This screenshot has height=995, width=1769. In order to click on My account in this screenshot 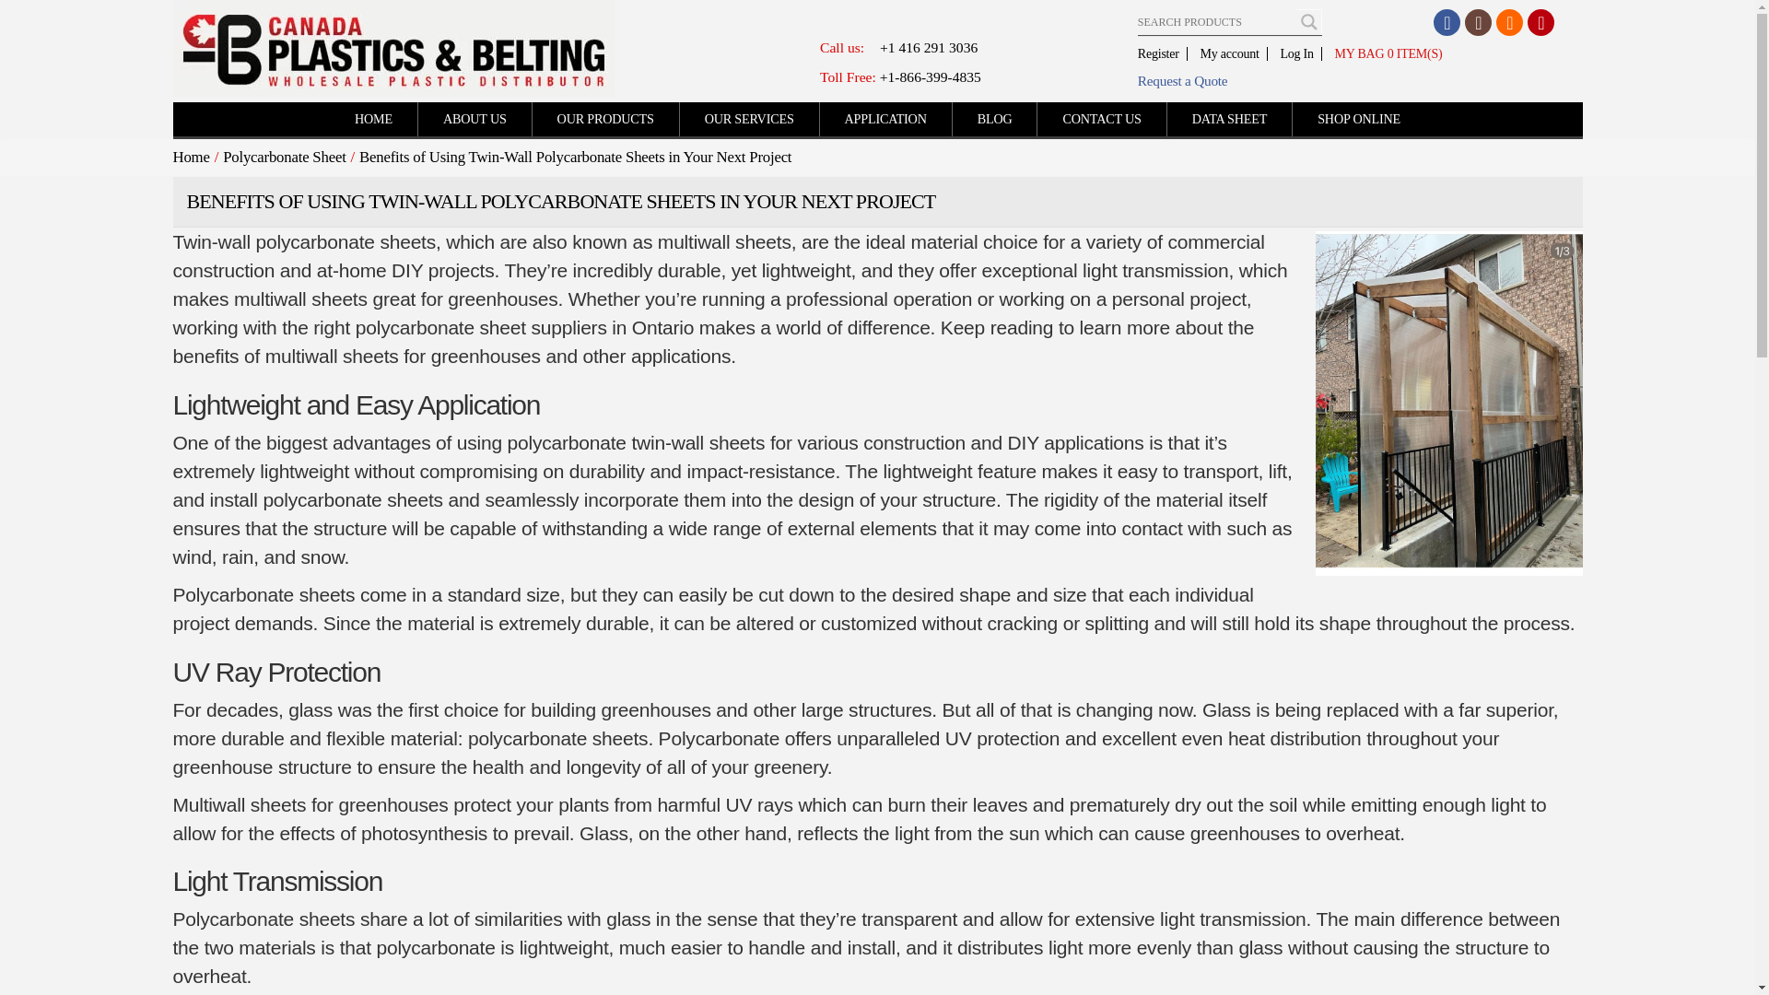, I will do `click(1229, 53)`.